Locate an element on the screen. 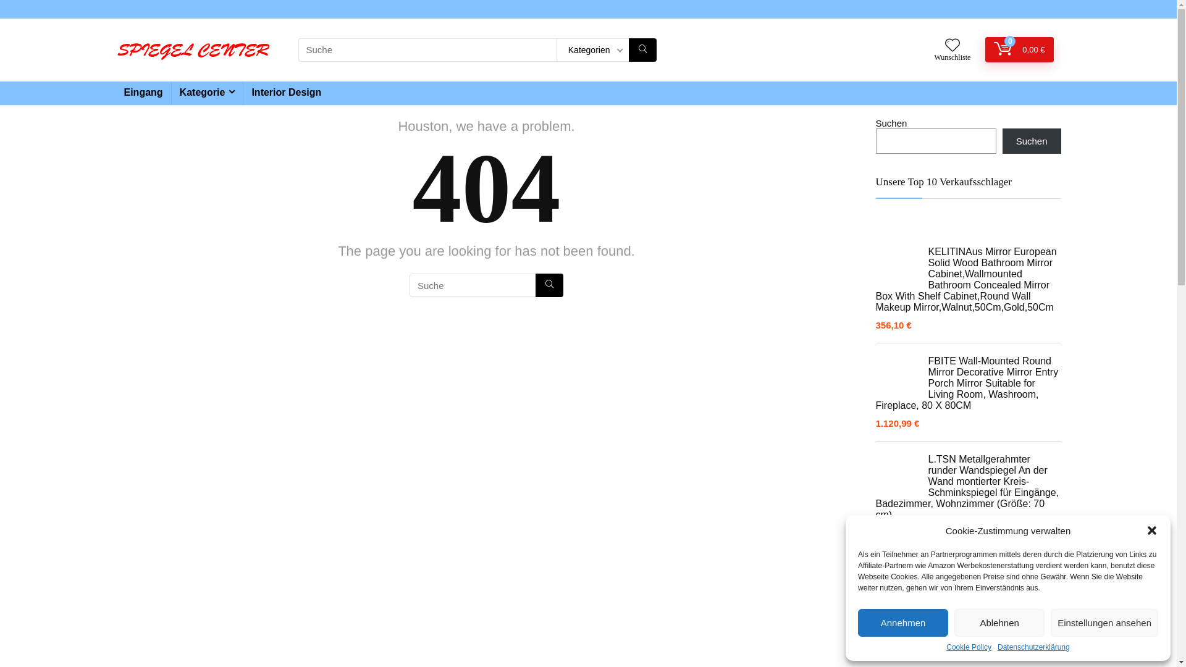  Ablehnen is located at coordinates (999, 623).